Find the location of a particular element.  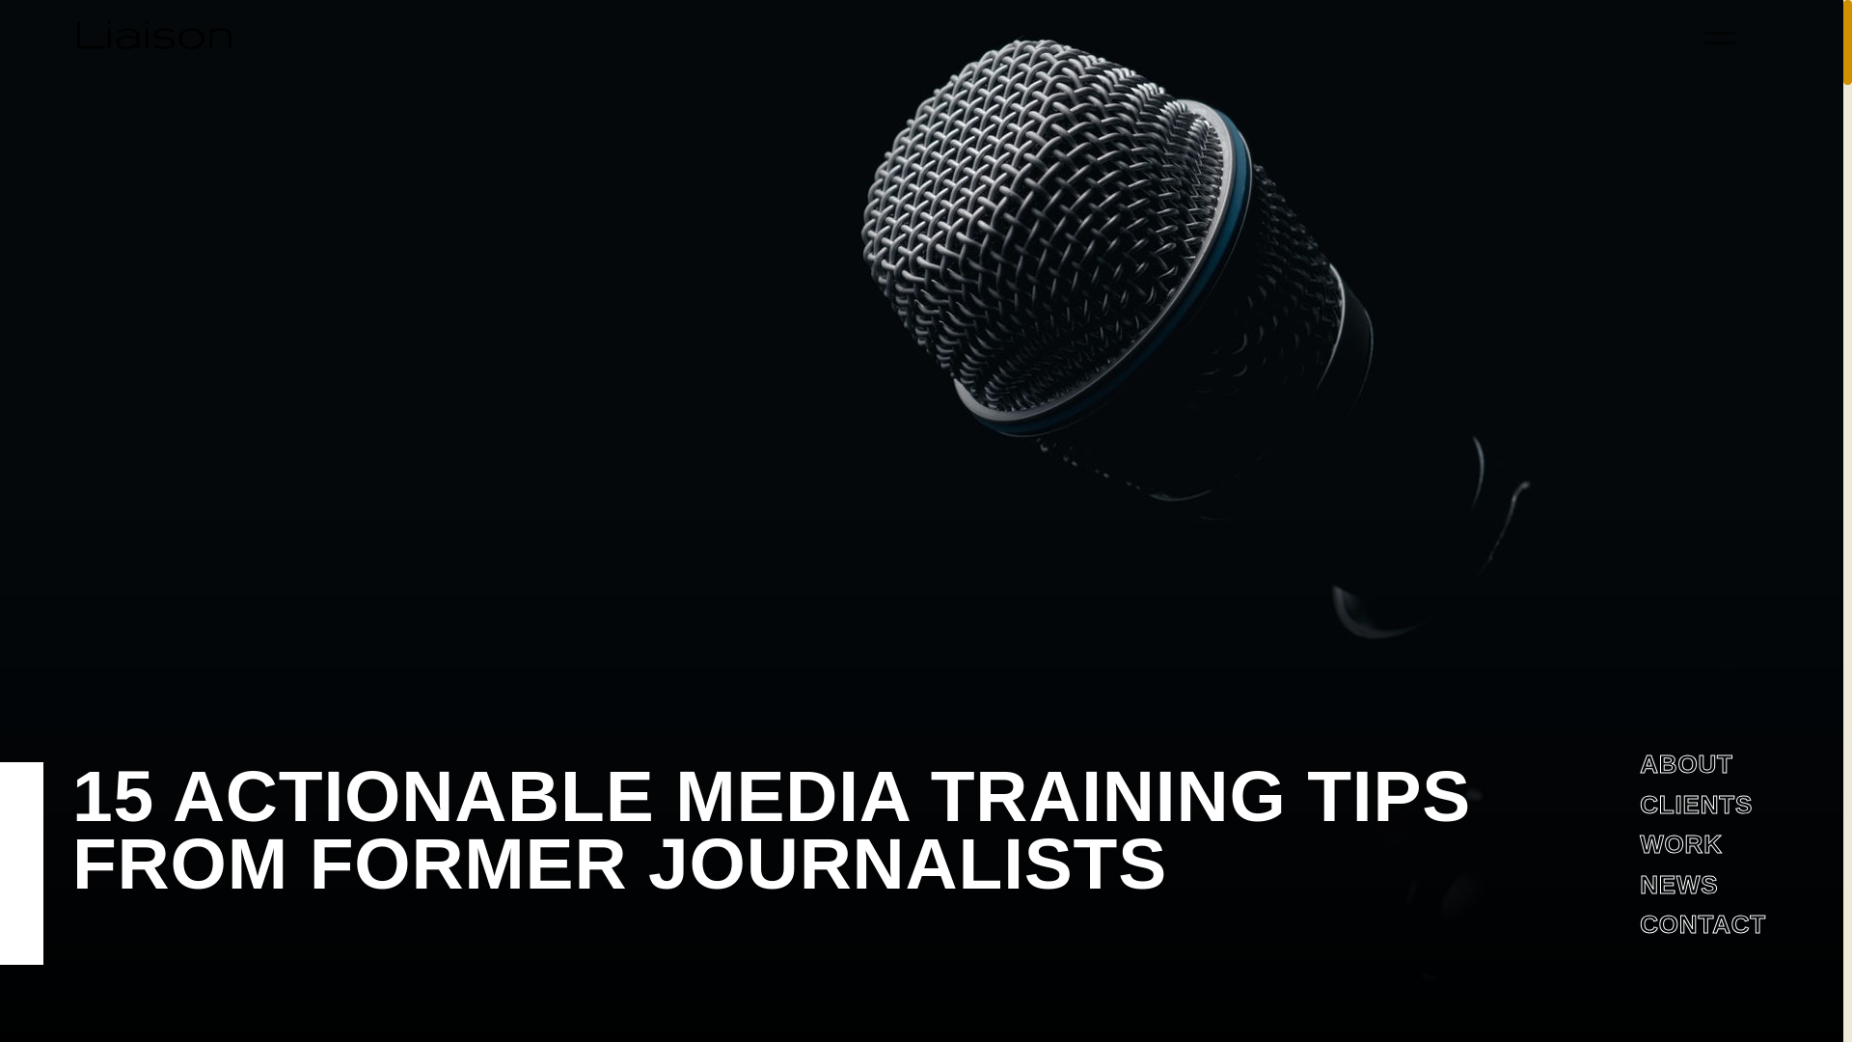

CLIENTS is located at coordinates (1696, 804).